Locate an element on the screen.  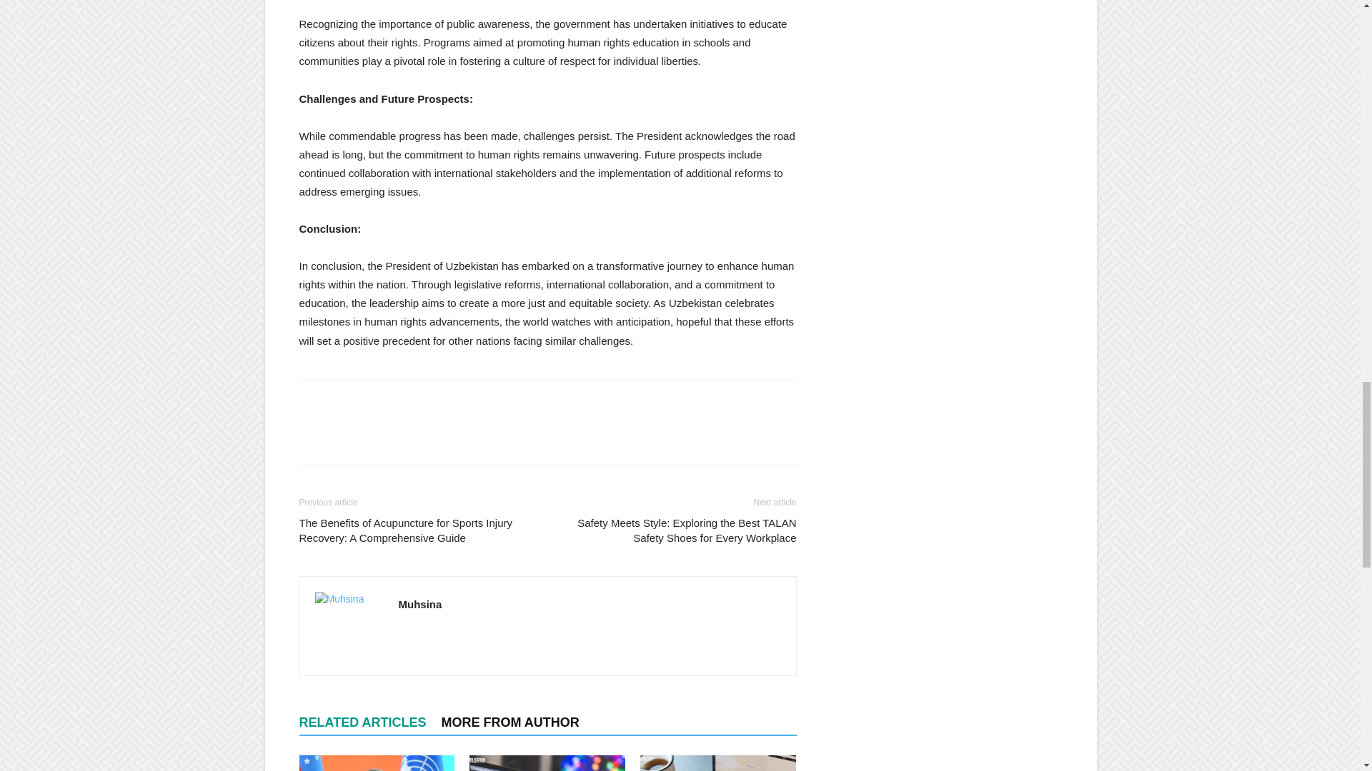
bottomFacebookLike is located at coordinates (406, 403).